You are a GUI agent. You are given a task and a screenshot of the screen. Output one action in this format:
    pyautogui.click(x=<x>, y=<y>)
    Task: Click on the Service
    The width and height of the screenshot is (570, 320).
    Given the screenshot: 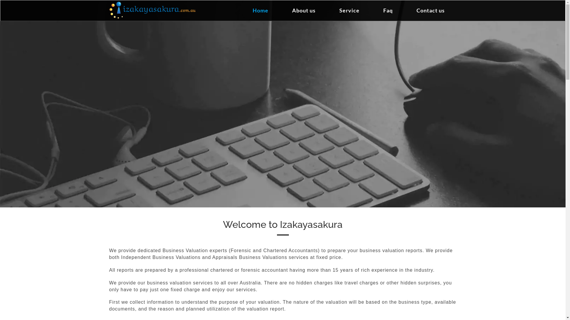 What is the action you would take?
    pyautogui.click(x=349, y=10)
    